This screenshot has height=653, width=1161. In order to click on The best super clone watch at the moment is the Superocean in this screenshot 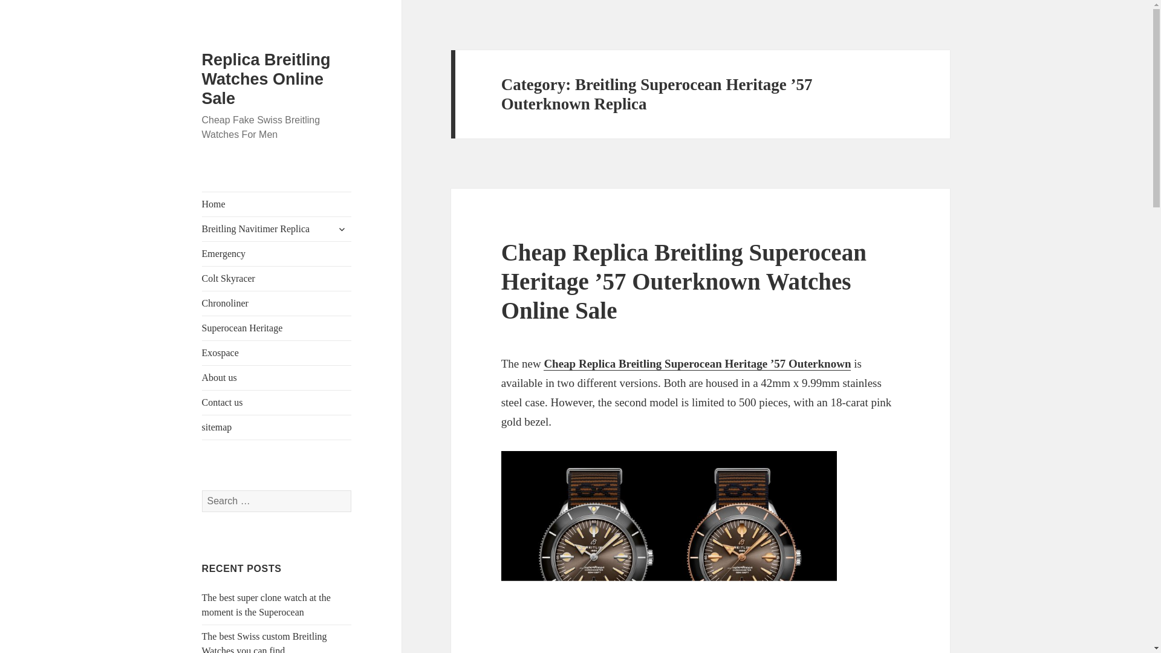, I will do `click(266, 605)`.